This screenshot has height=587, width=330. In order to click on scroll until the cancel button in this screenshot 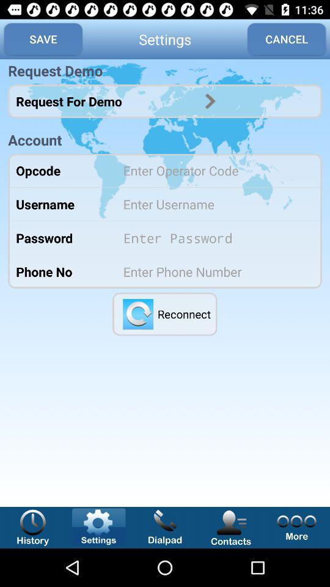, I will do `click(287, 39)`.